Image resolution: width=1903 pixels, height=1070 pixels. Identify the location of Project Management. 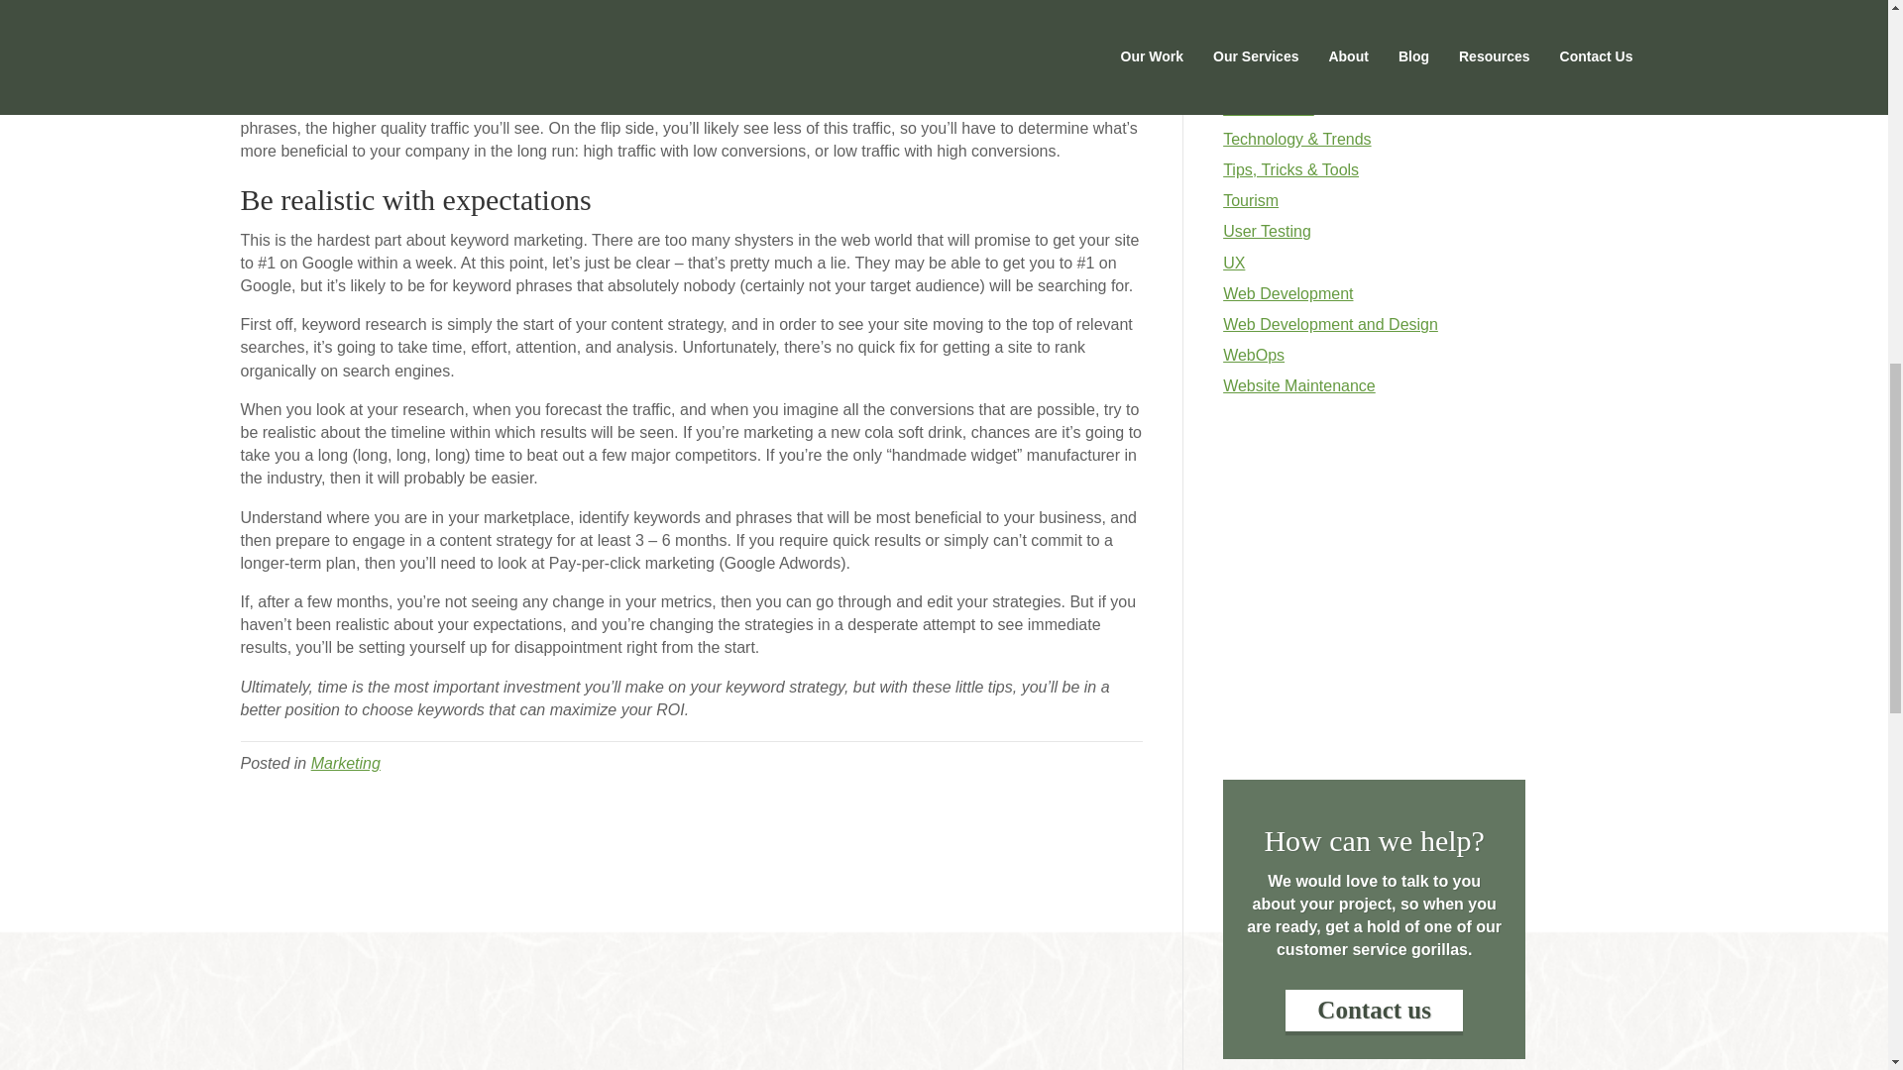
(1296, 46).